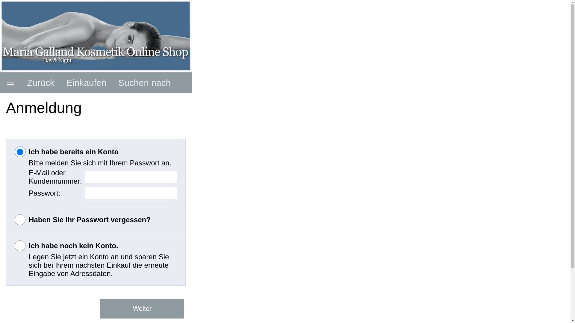 The image size is (575, 323). I want to click on Einkaufen, so click(86, 83).